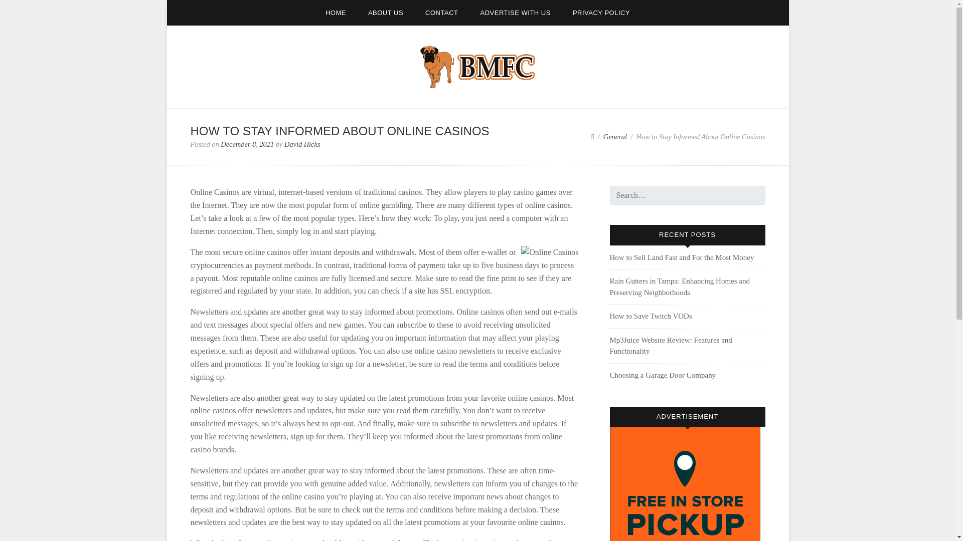 The height and width of the screenshot is (541, 963). I want to click on BMFC.CA, so click(213, 100).